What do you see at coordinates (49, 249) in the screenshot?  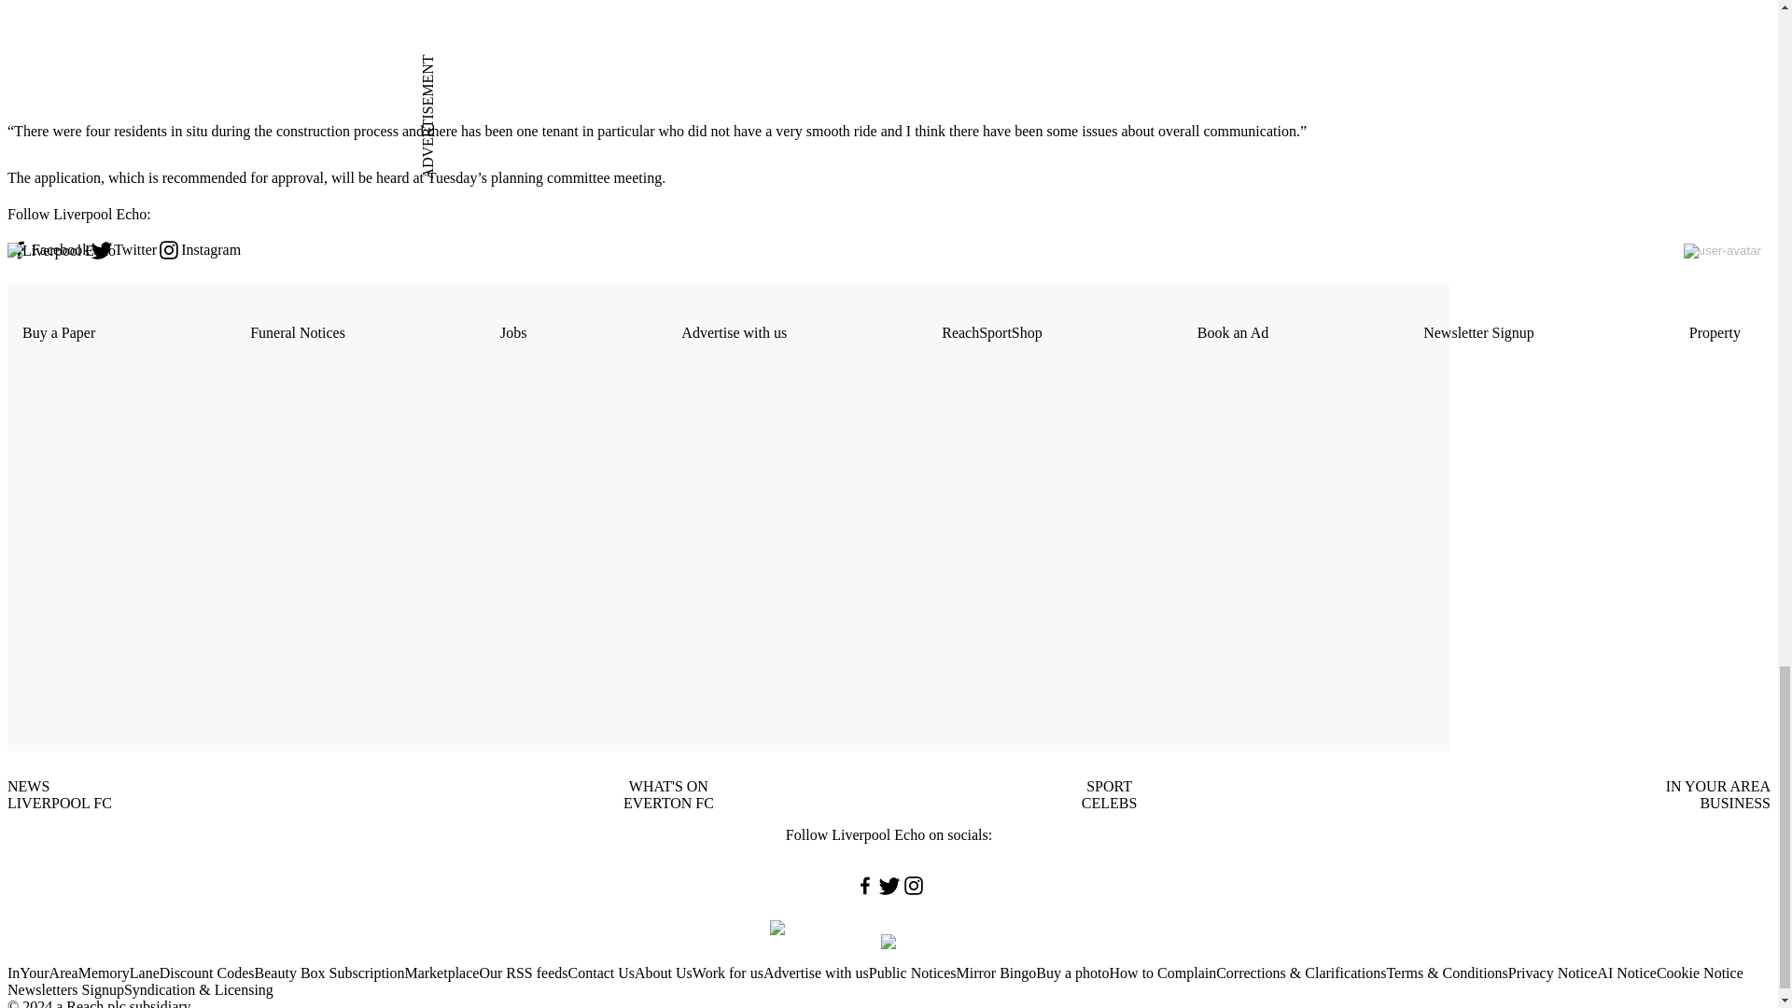 I see `Facebook` at bounding box center [49, 249].